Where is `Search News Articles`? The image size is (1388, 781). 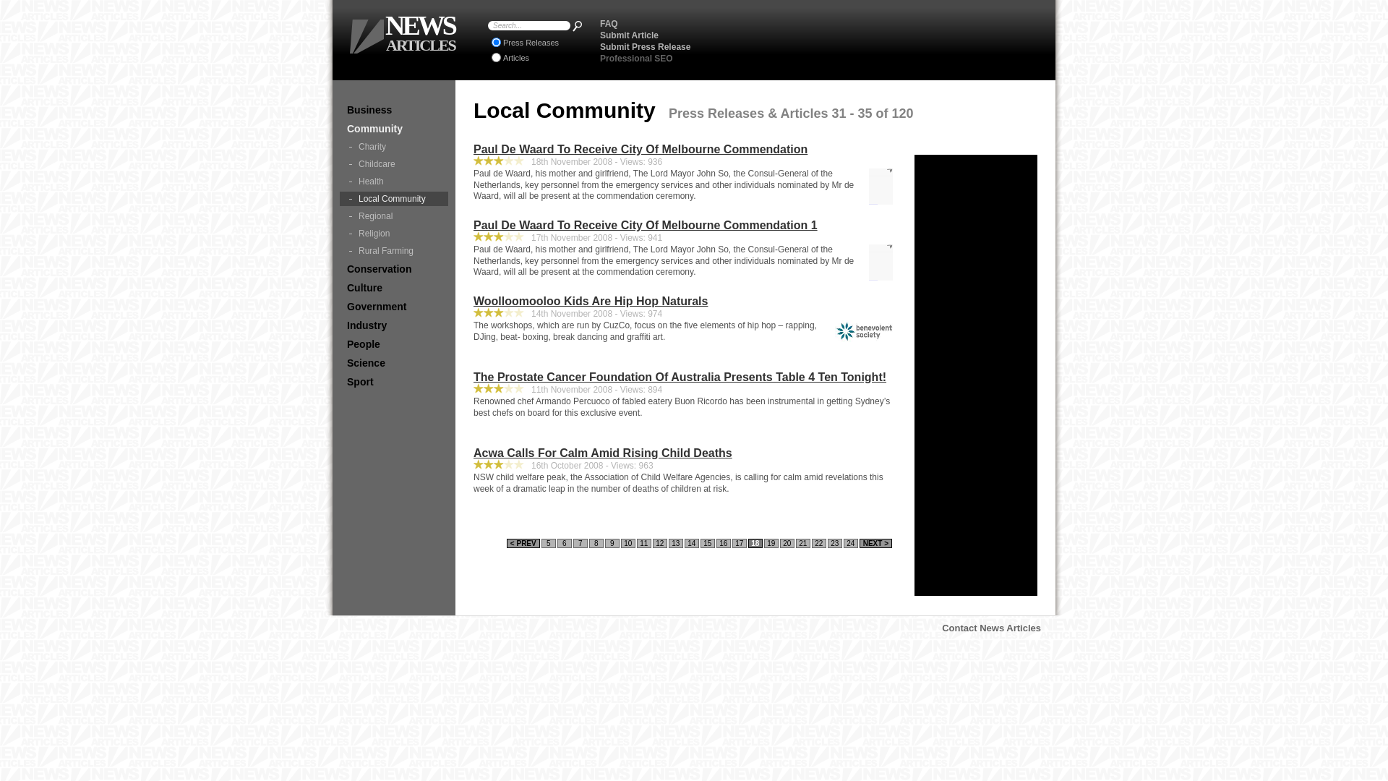 Search News Articles is located at coordinates (577, 26).